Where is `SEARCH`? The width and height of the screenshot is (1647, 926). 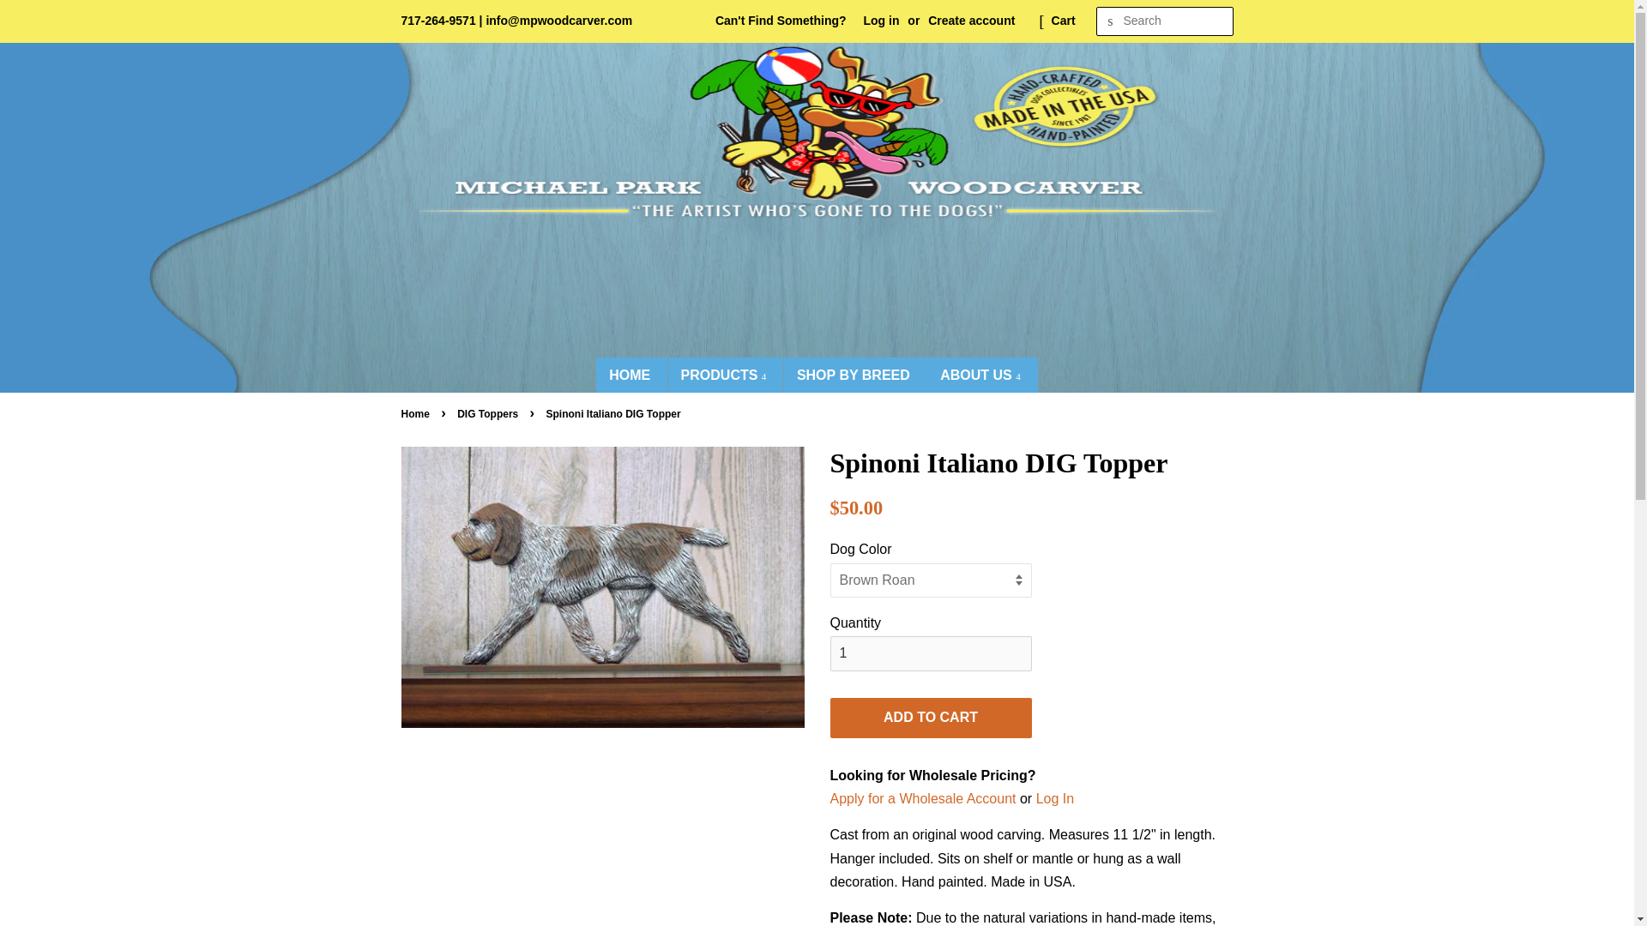 SEARCH is located at coordinates (1110, 21).